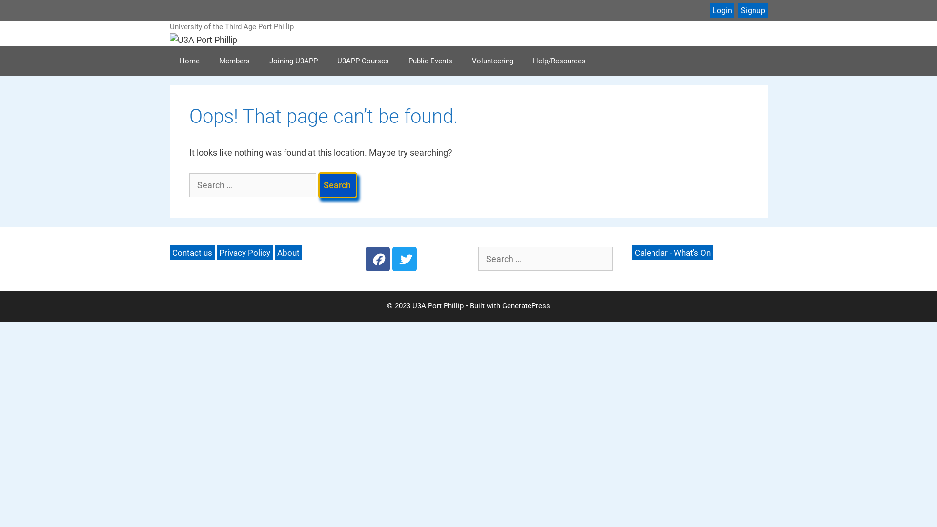 The image size is (937, 527). What do you see at coordinates (492, 61) in the screenshot?
I see `Volunteering` at bounding box center [492, 61].